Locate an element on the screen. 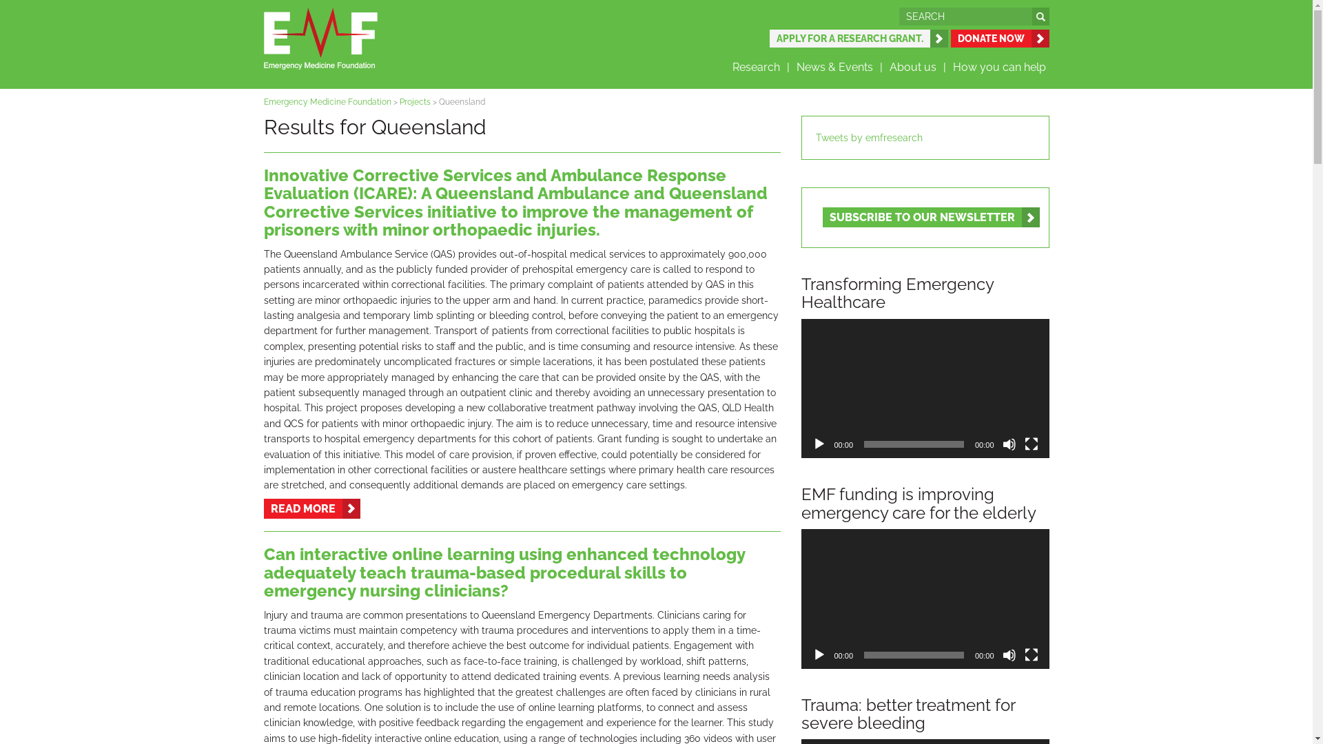 Image resolution: width=1323 pixels, height=744 pixels. Mute is located at coordinates (1009, 655).